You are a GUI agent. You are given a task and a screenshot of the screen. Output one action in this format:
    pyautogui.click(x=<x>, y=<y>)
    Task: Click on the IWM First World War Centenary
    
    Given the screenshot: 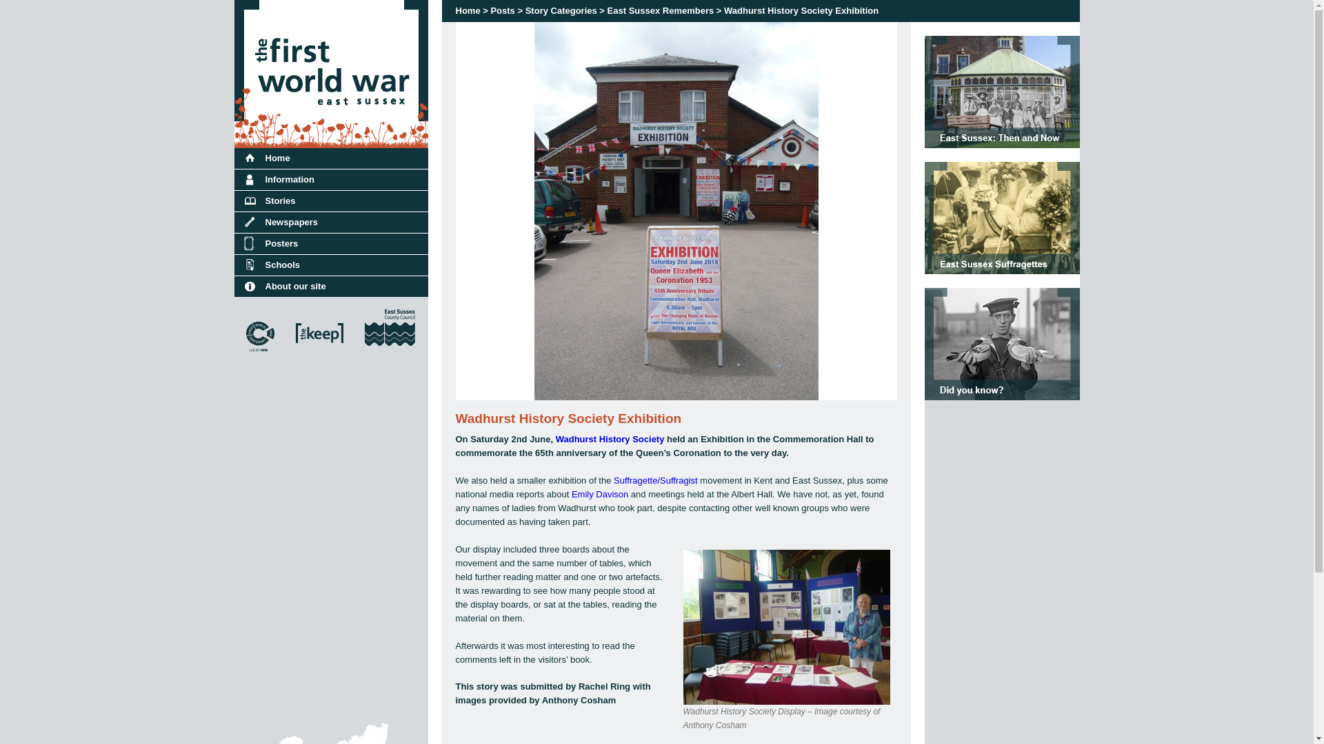 What is the action you would take?
    pyautogui.click(x=259, y=357)
    